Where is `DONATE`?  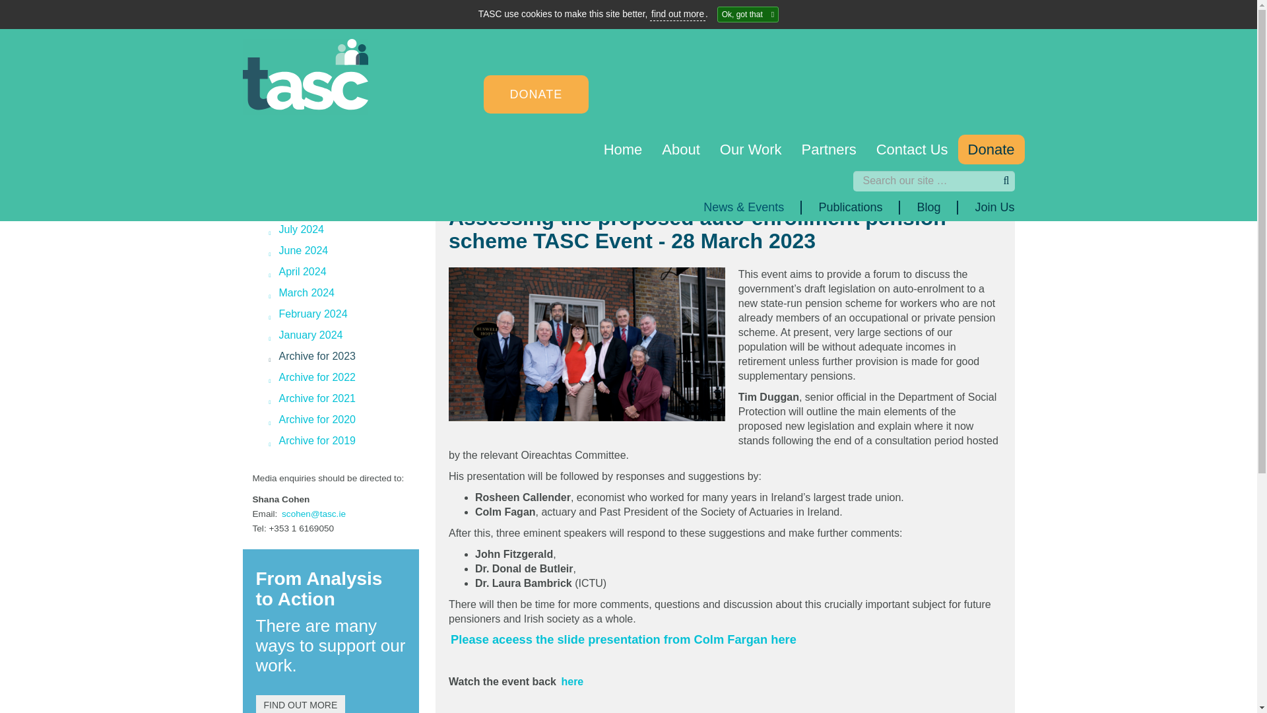 DONATE is located at coordinates (536, 94).